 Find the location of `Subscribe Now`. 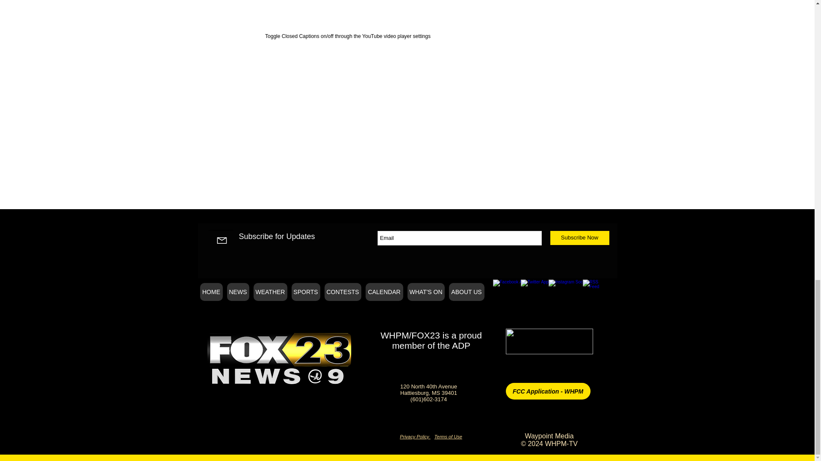

Subscribe Now is located at coordinates (579, 238).